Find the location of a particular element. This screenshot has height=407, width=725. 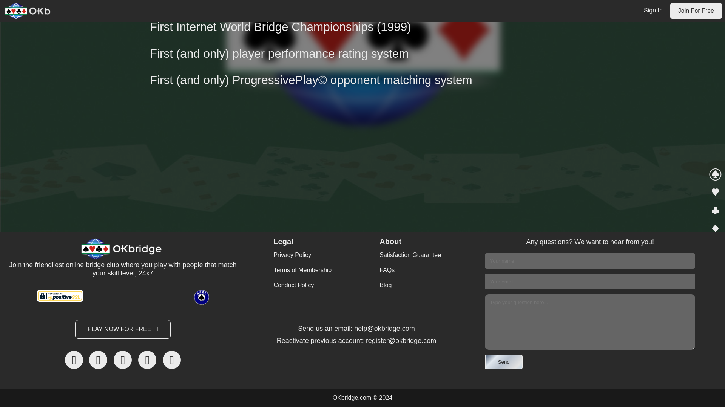

Terms of Membership is located at coordinates (302, 270).